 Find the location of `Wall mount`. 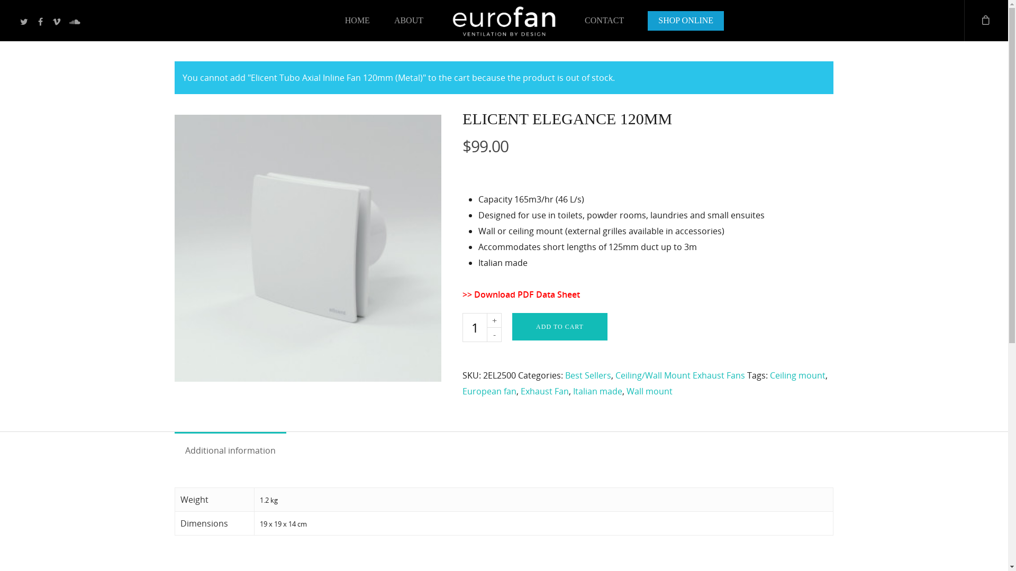

Wall mount is located at coordinates (650, 391).